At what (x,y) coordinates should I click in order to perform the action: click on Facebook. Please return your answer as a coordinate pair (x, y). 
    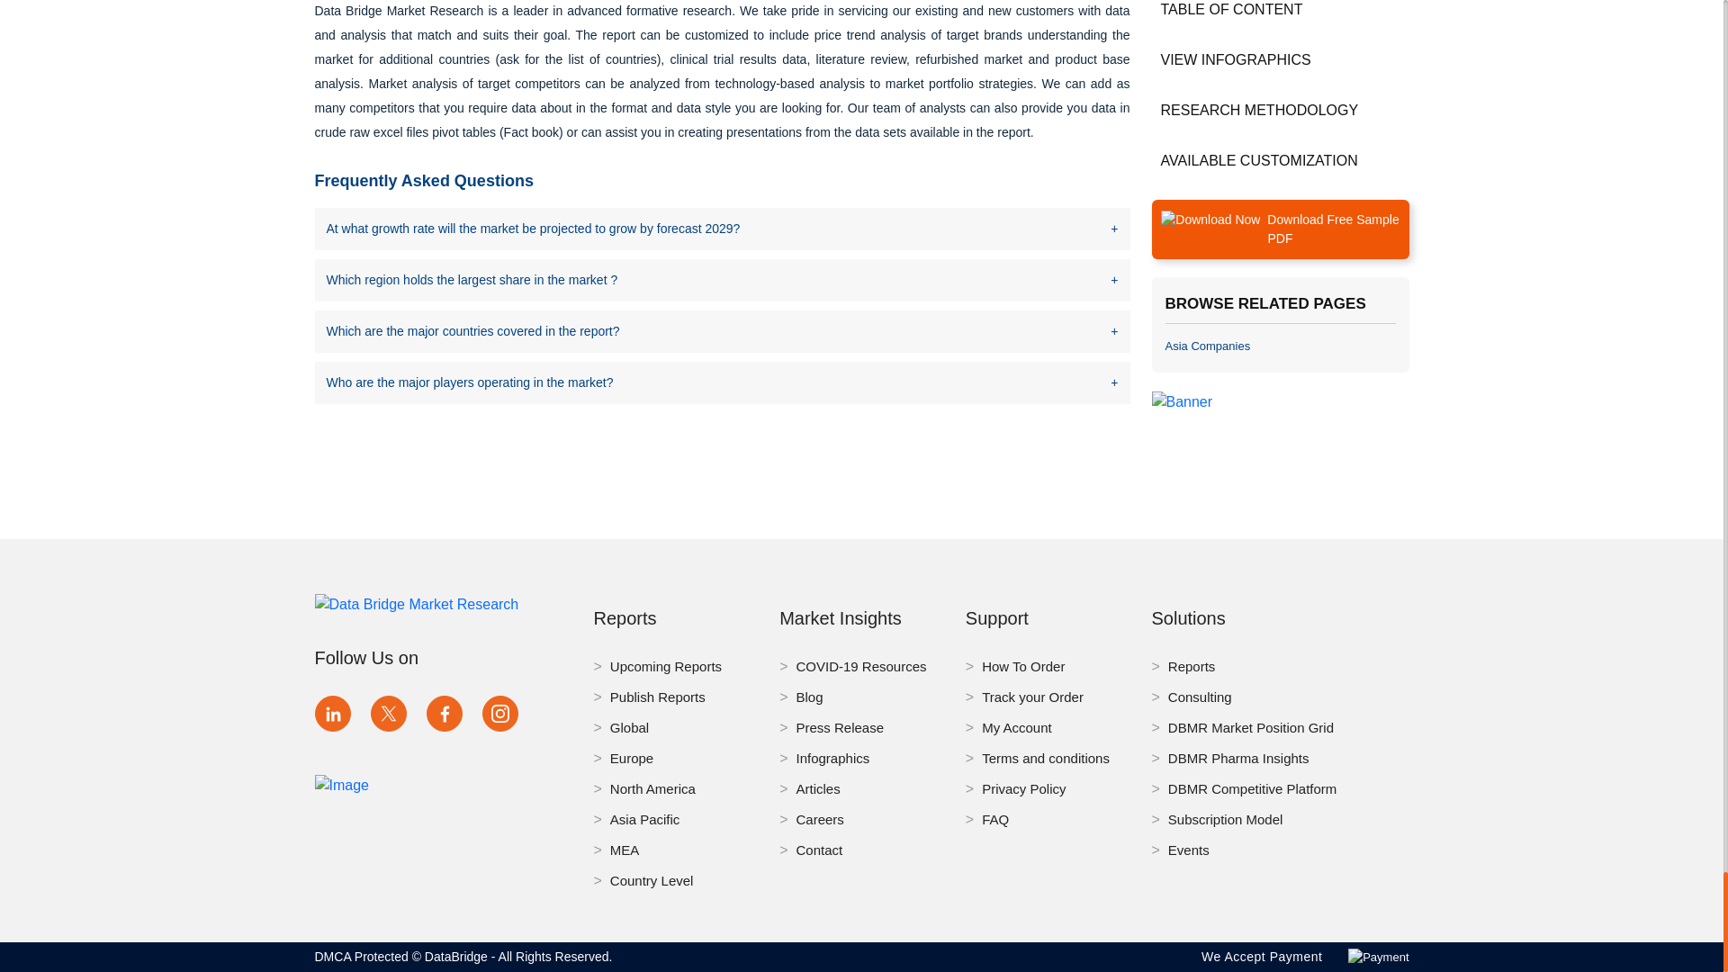
    Looking at the image, I should click on (445, 714).